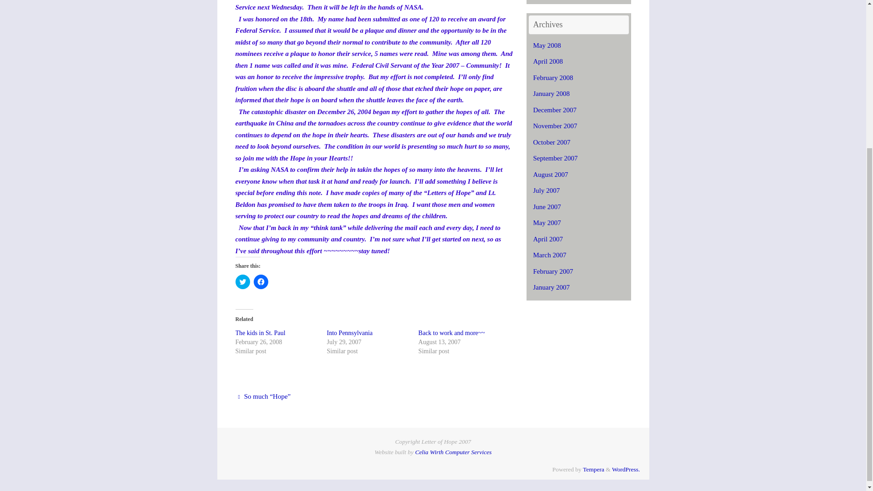  I want to click on Semantic Personal Publishing Platform, so click(626, 469).